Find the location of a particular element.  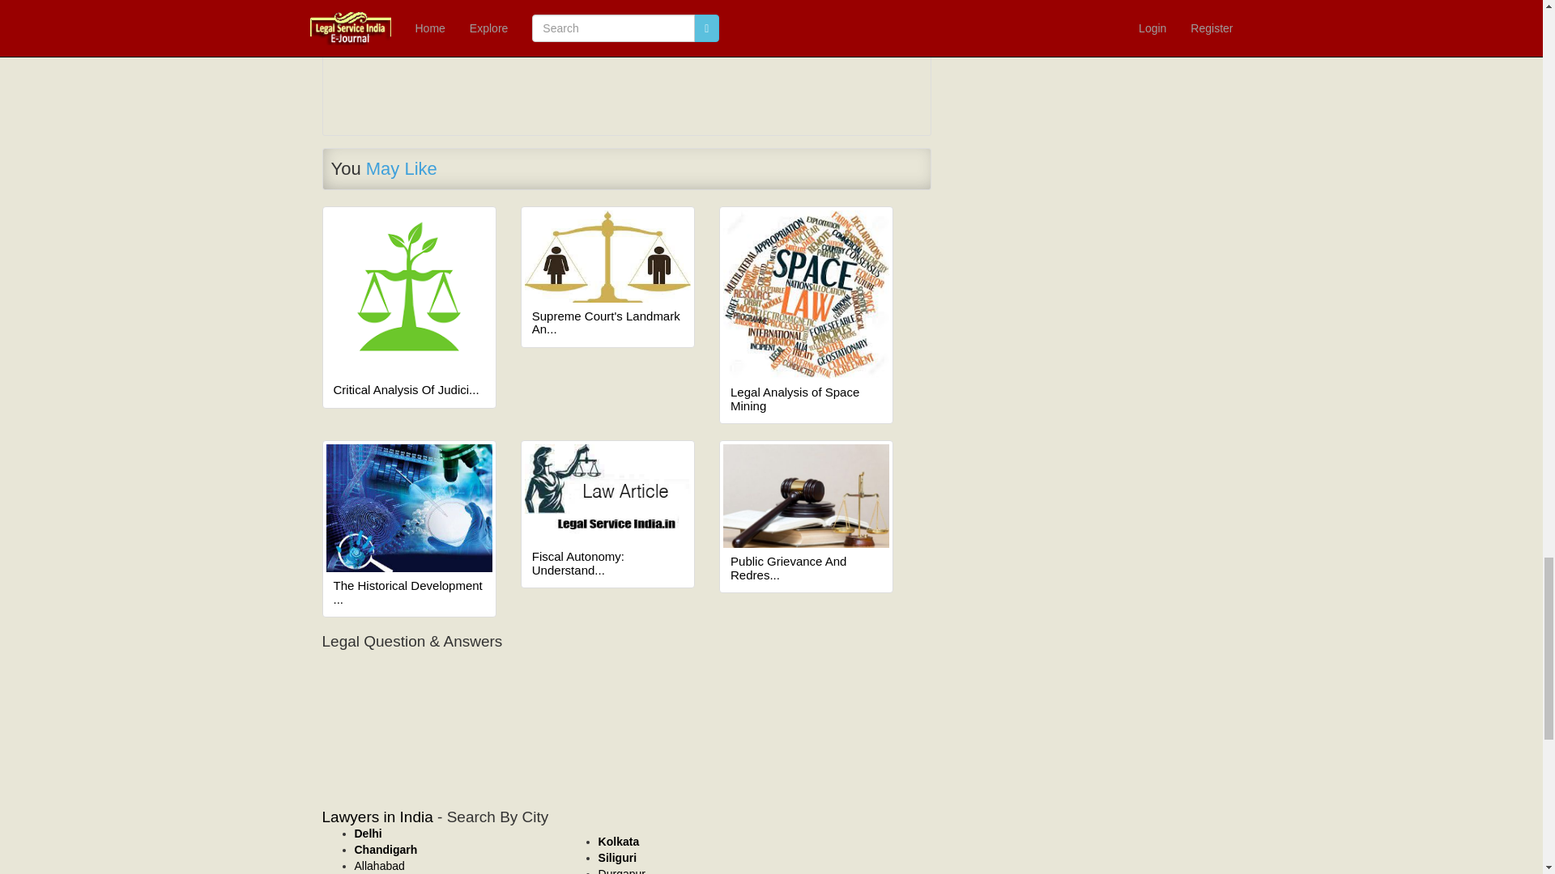

Lawyers in Chandigarh is located at coordinates (386, 850).